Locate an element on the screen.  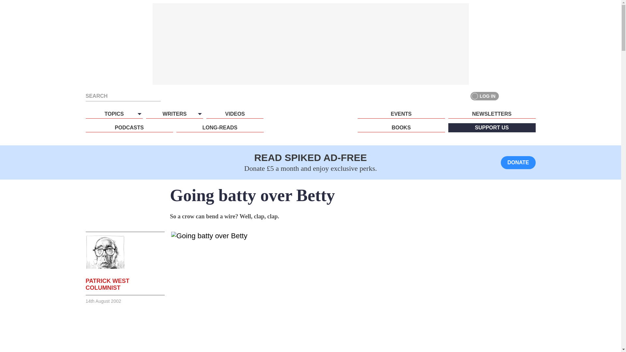
EVENTS is located at coordinates (401, 114).